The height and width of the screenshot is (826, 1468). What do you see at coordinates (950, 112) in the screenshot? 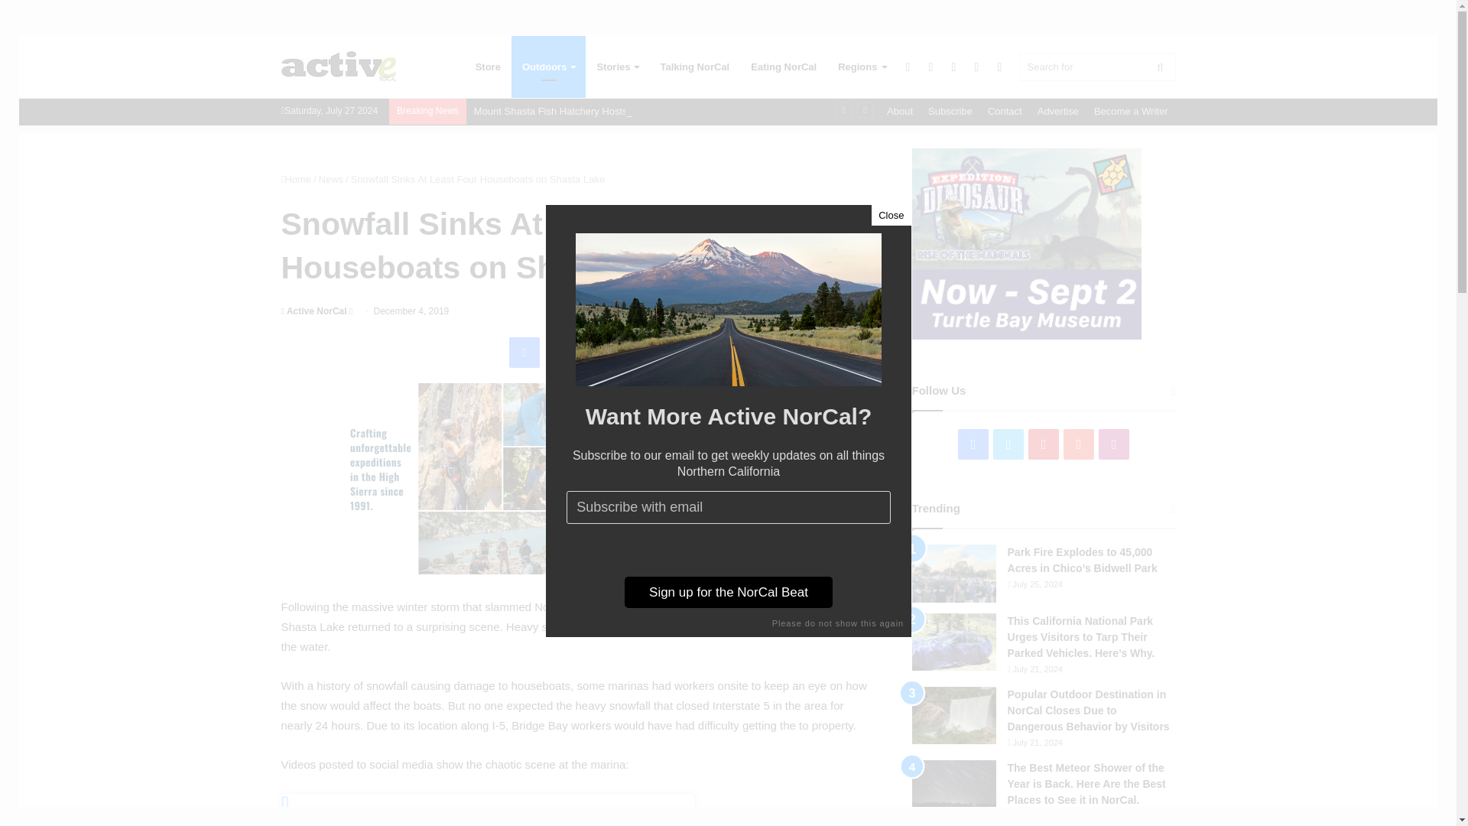
I see `Subscribe` at bounding box center [950, 112].